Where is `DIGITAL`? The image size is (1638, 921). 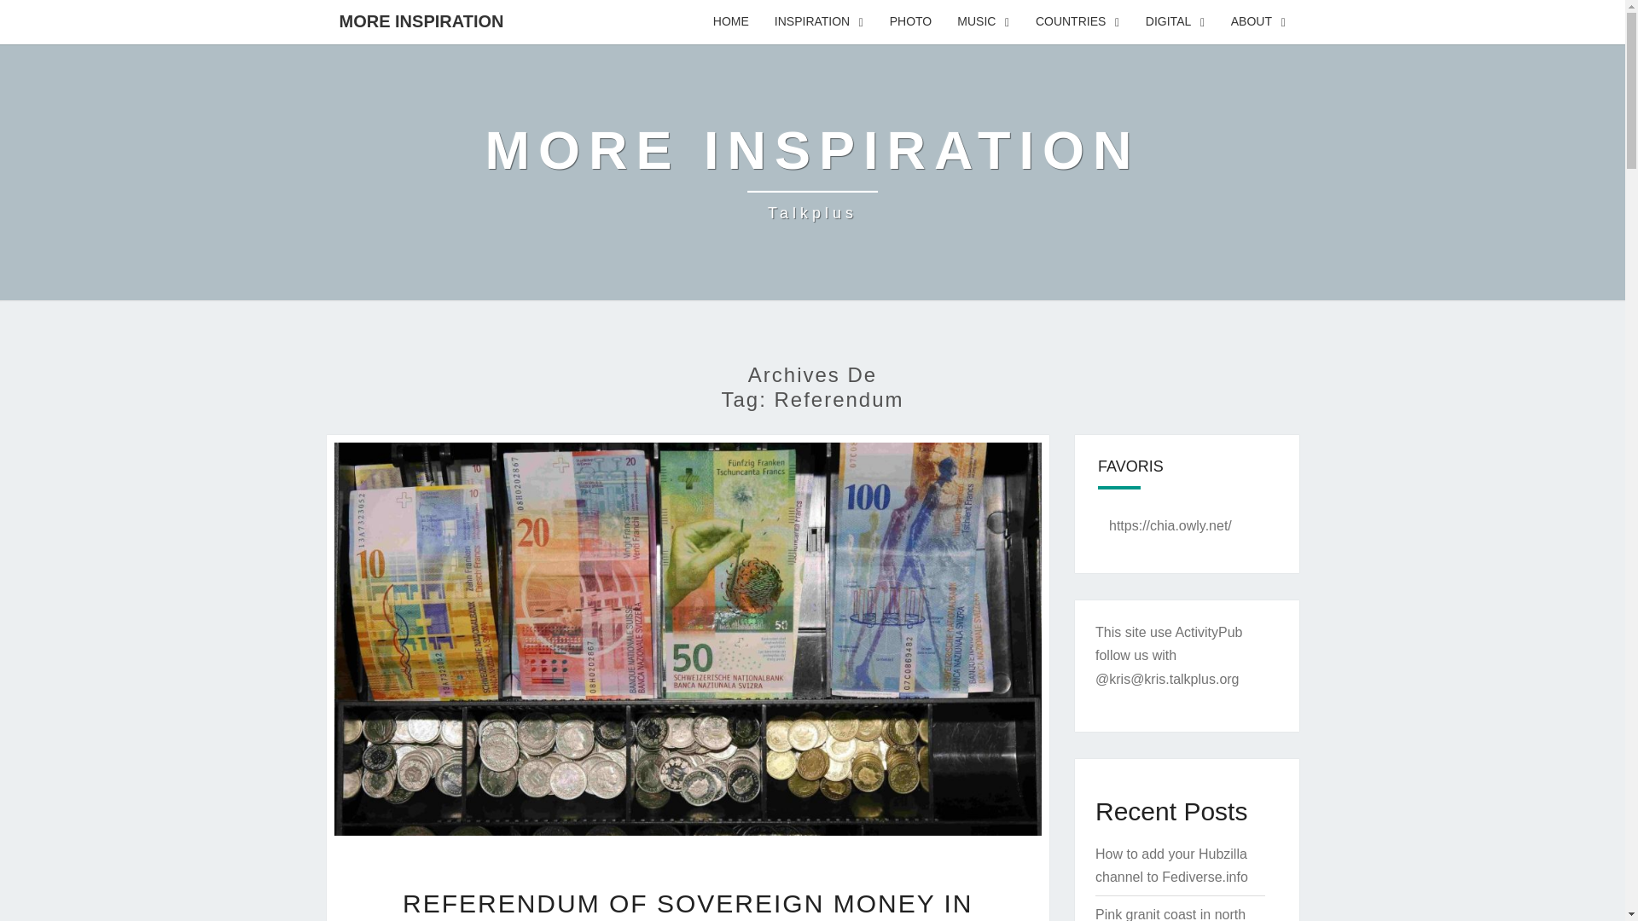
DIGITAL is located at coordinates (1176, 22).